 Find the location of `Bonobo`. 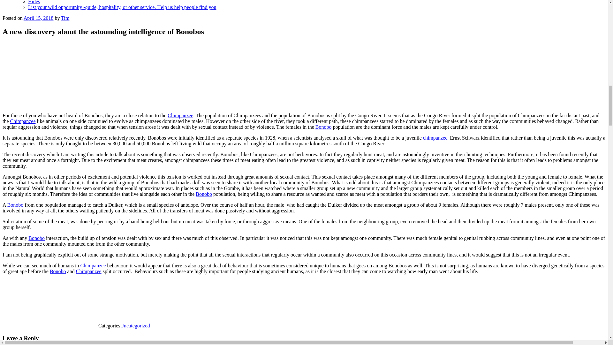

Bonobo is located at coordinates (204, 194).